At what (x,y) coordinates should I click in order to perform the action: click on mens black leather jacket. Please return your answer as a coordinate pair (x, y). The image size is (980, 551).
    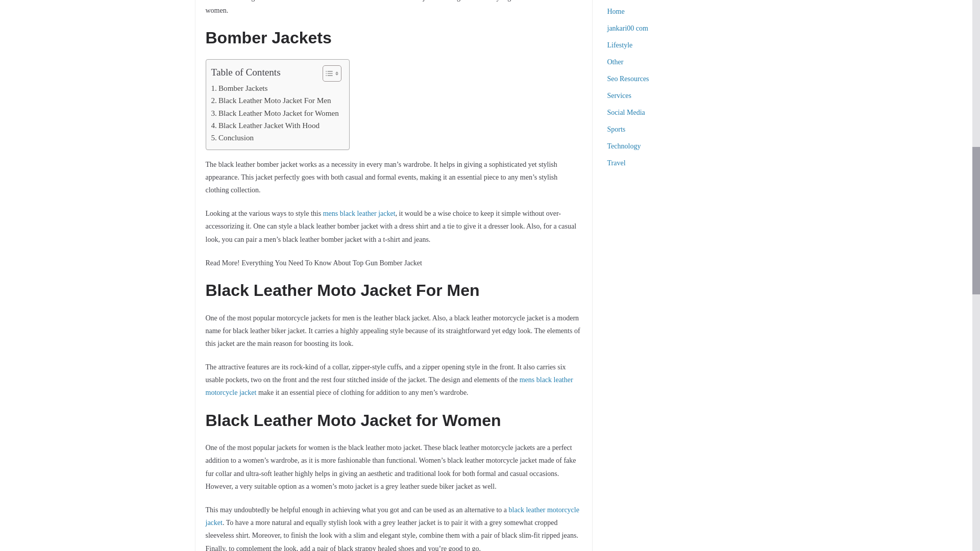
    Looking at the image, I should click on (359, 213).